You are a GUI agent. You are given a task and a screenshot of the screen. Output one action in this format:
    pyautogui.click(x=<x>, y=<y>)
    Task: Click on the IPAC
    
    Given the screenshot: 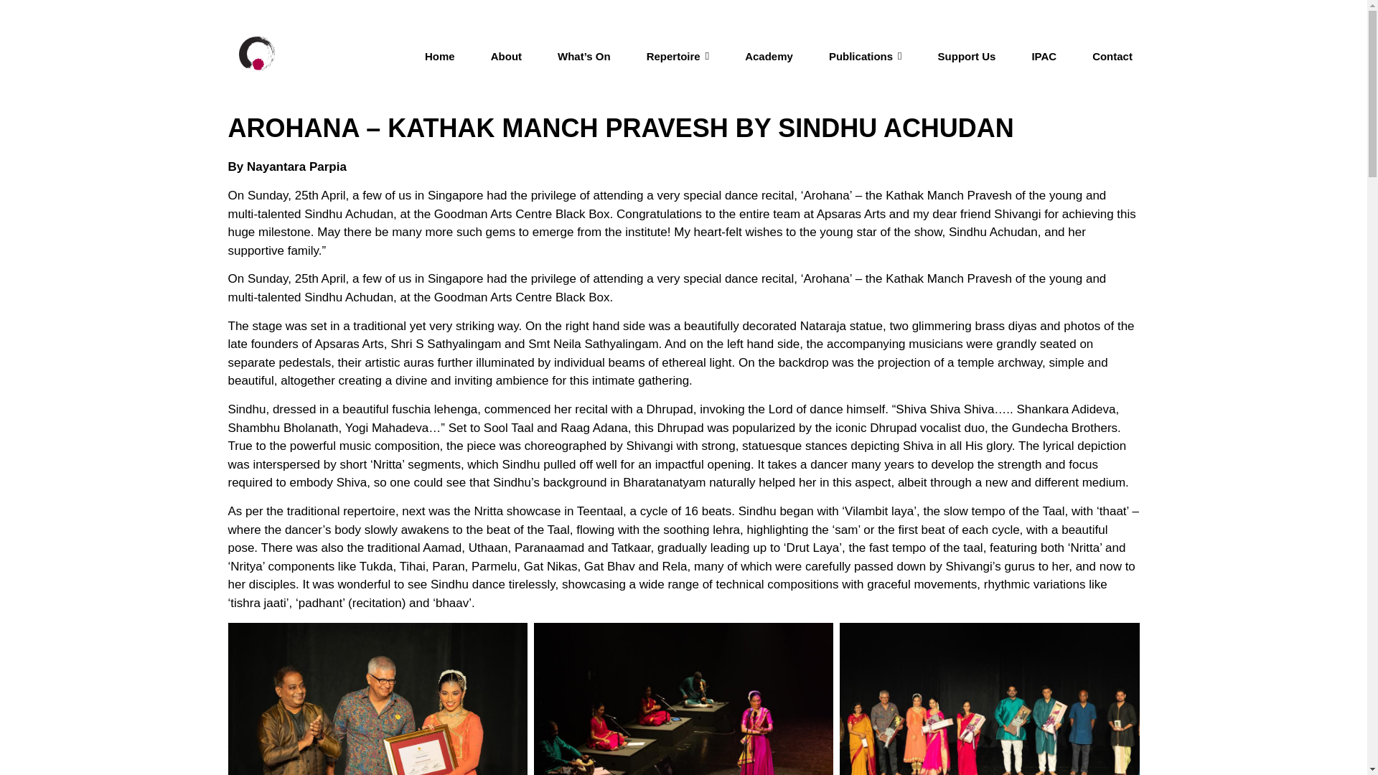 What is the action you would take?
    pyautogui.click(x=1044, y=56)
    